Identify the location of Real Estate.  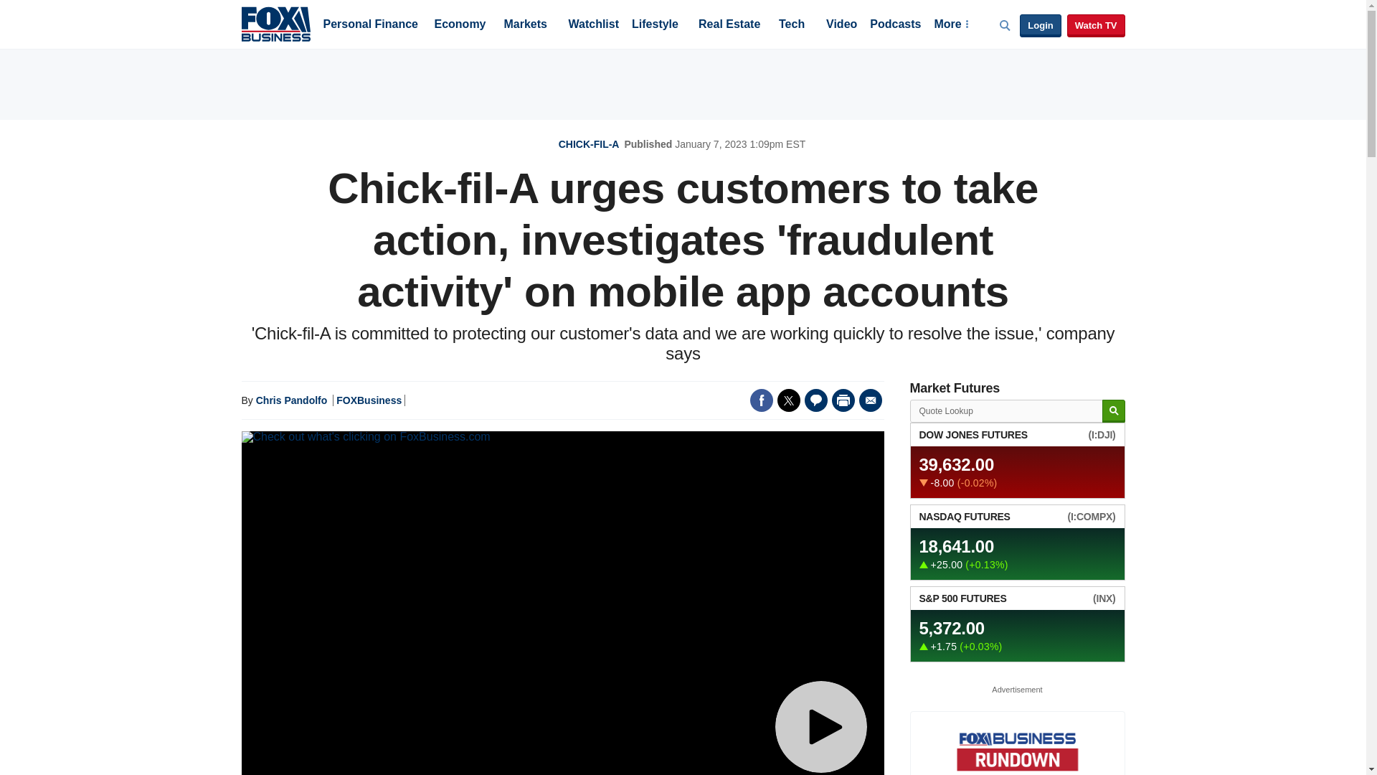
(729, 25).